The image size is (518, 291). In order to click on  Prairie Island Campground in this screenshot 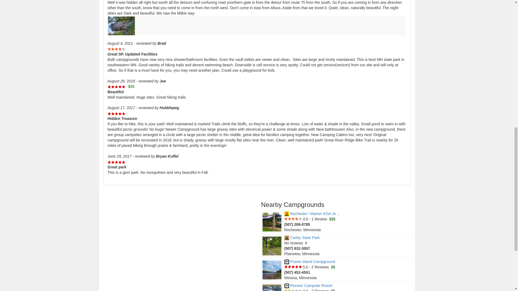, I will do `click(310, 261)`.